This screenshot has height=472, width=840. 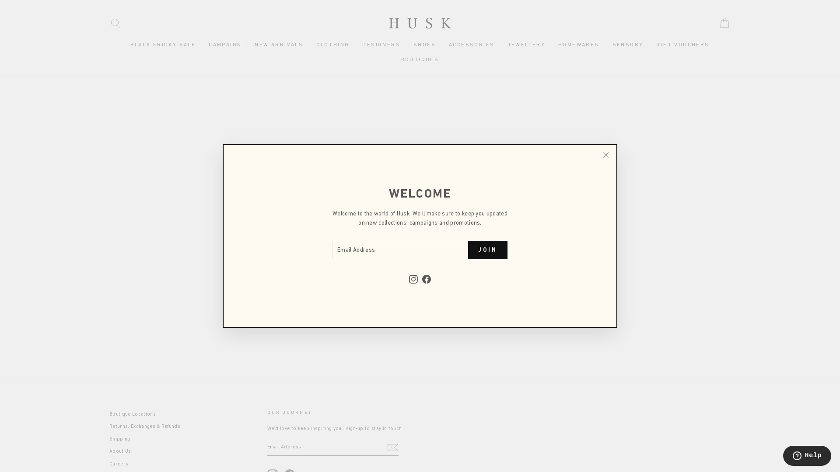 What do you see at coordinates (332, 45) in the screenshot?
I see `CLOTHING` at bounding box center [332, 45].